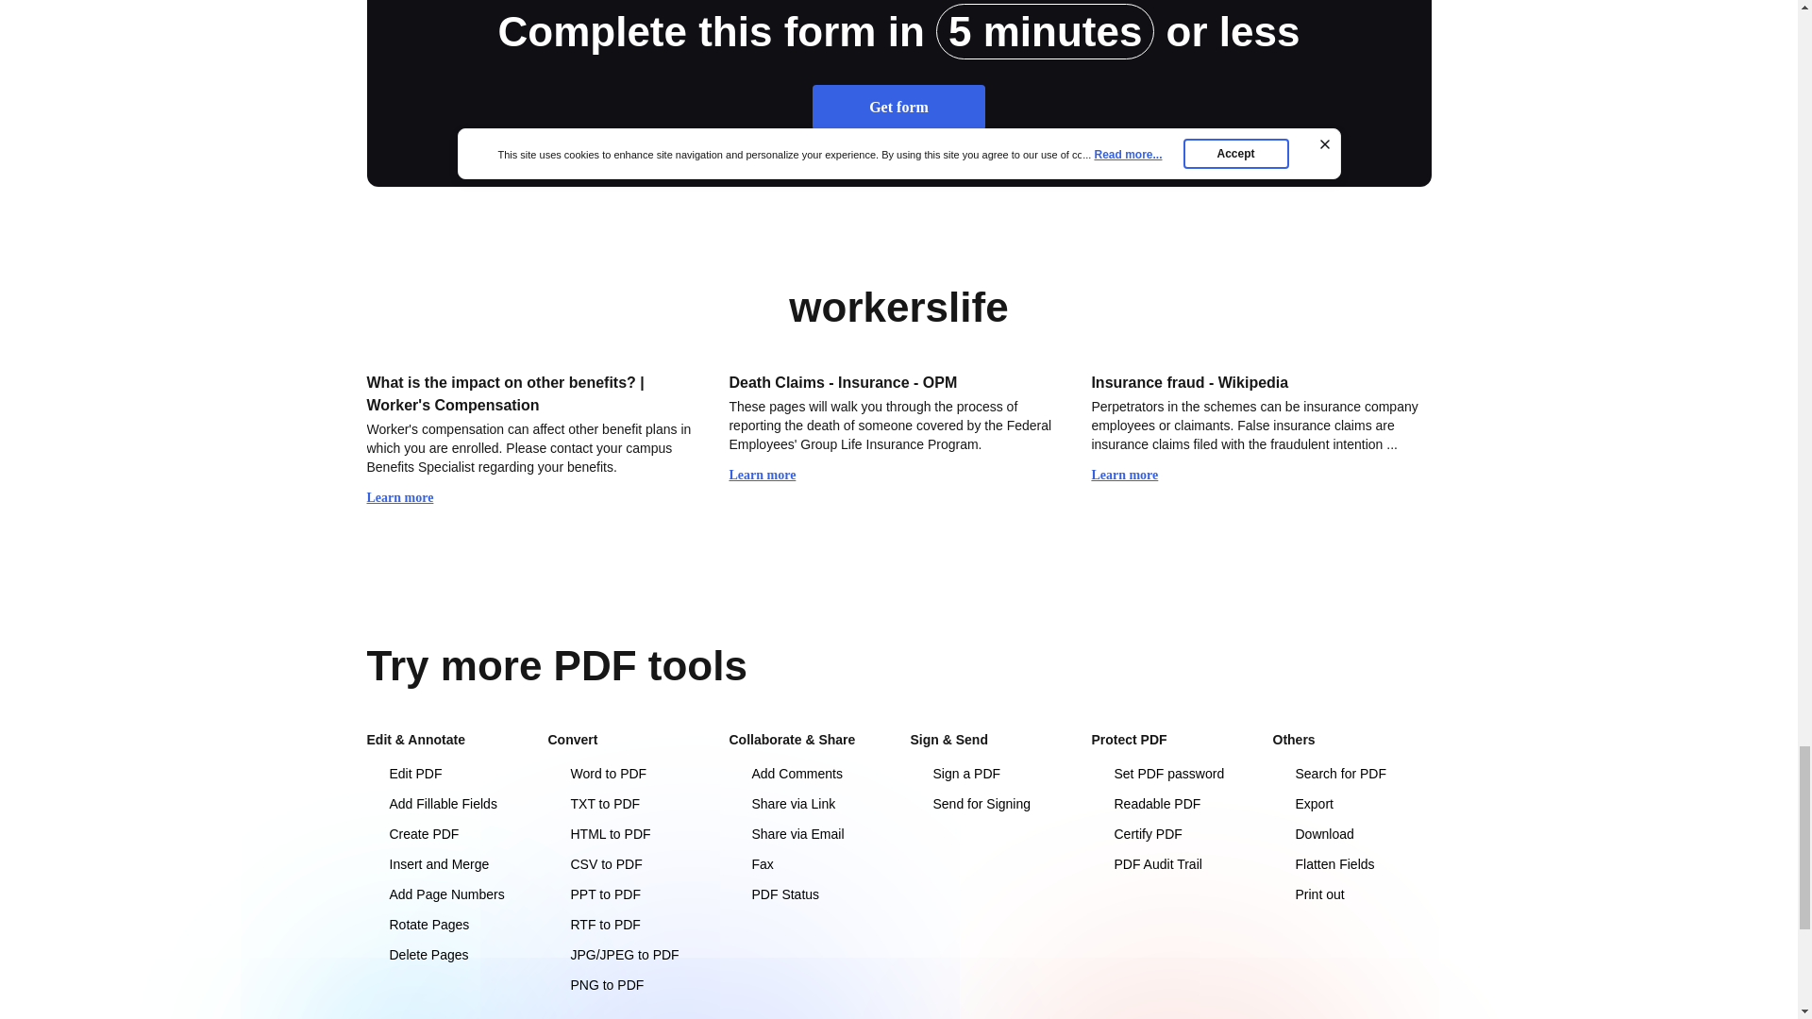 The height and width of the screenshot is (1019, 1812). What do you see at coordinates (898, 108) in the screenshot?
I see `Get form` at bounding box center [898, 108].